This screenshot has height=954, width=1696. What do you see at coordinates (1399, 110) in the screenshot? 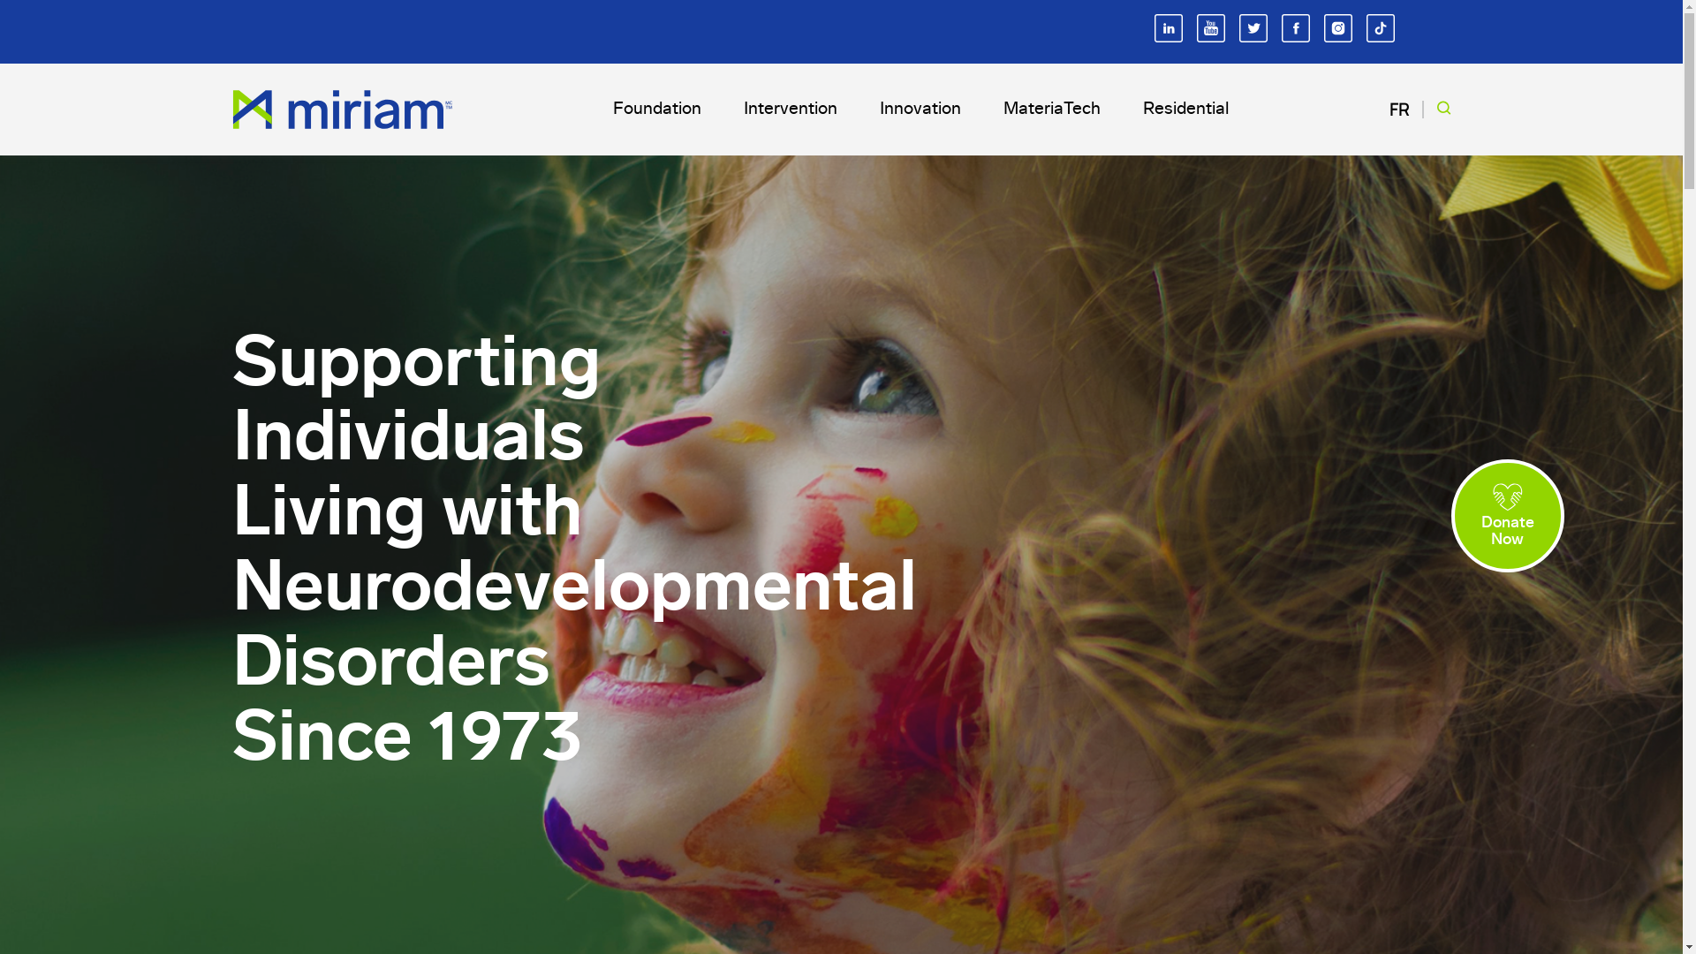
I see `FR` at bounding box center [1399, 110].